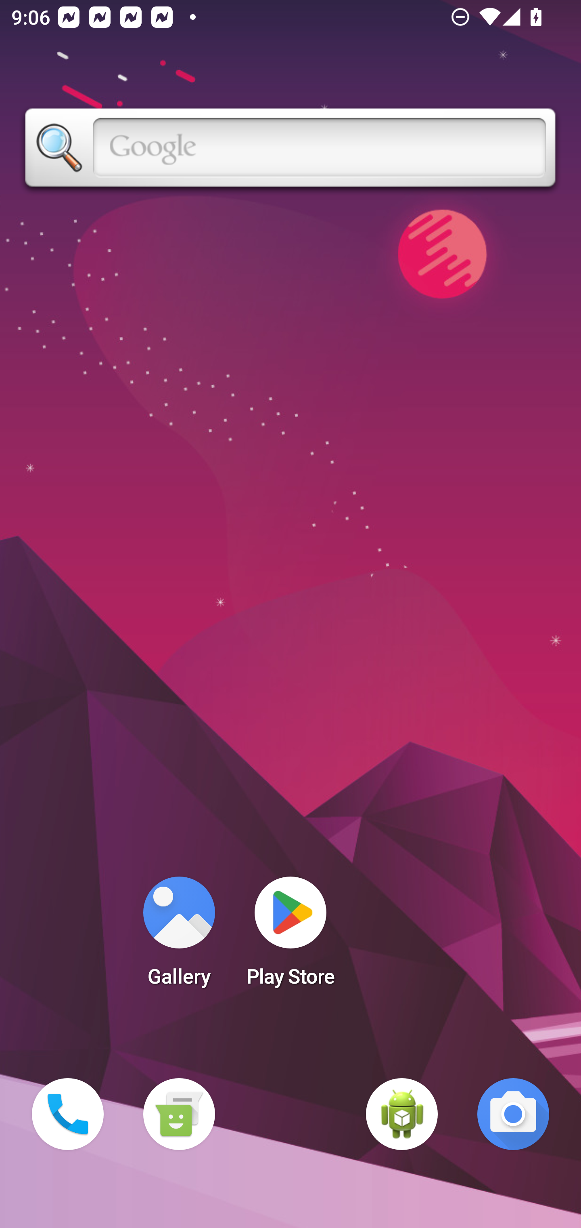 The height and width of the screenshot is (1228, 581). I want to click on WebView Browser Tester, so click(402, 1114).